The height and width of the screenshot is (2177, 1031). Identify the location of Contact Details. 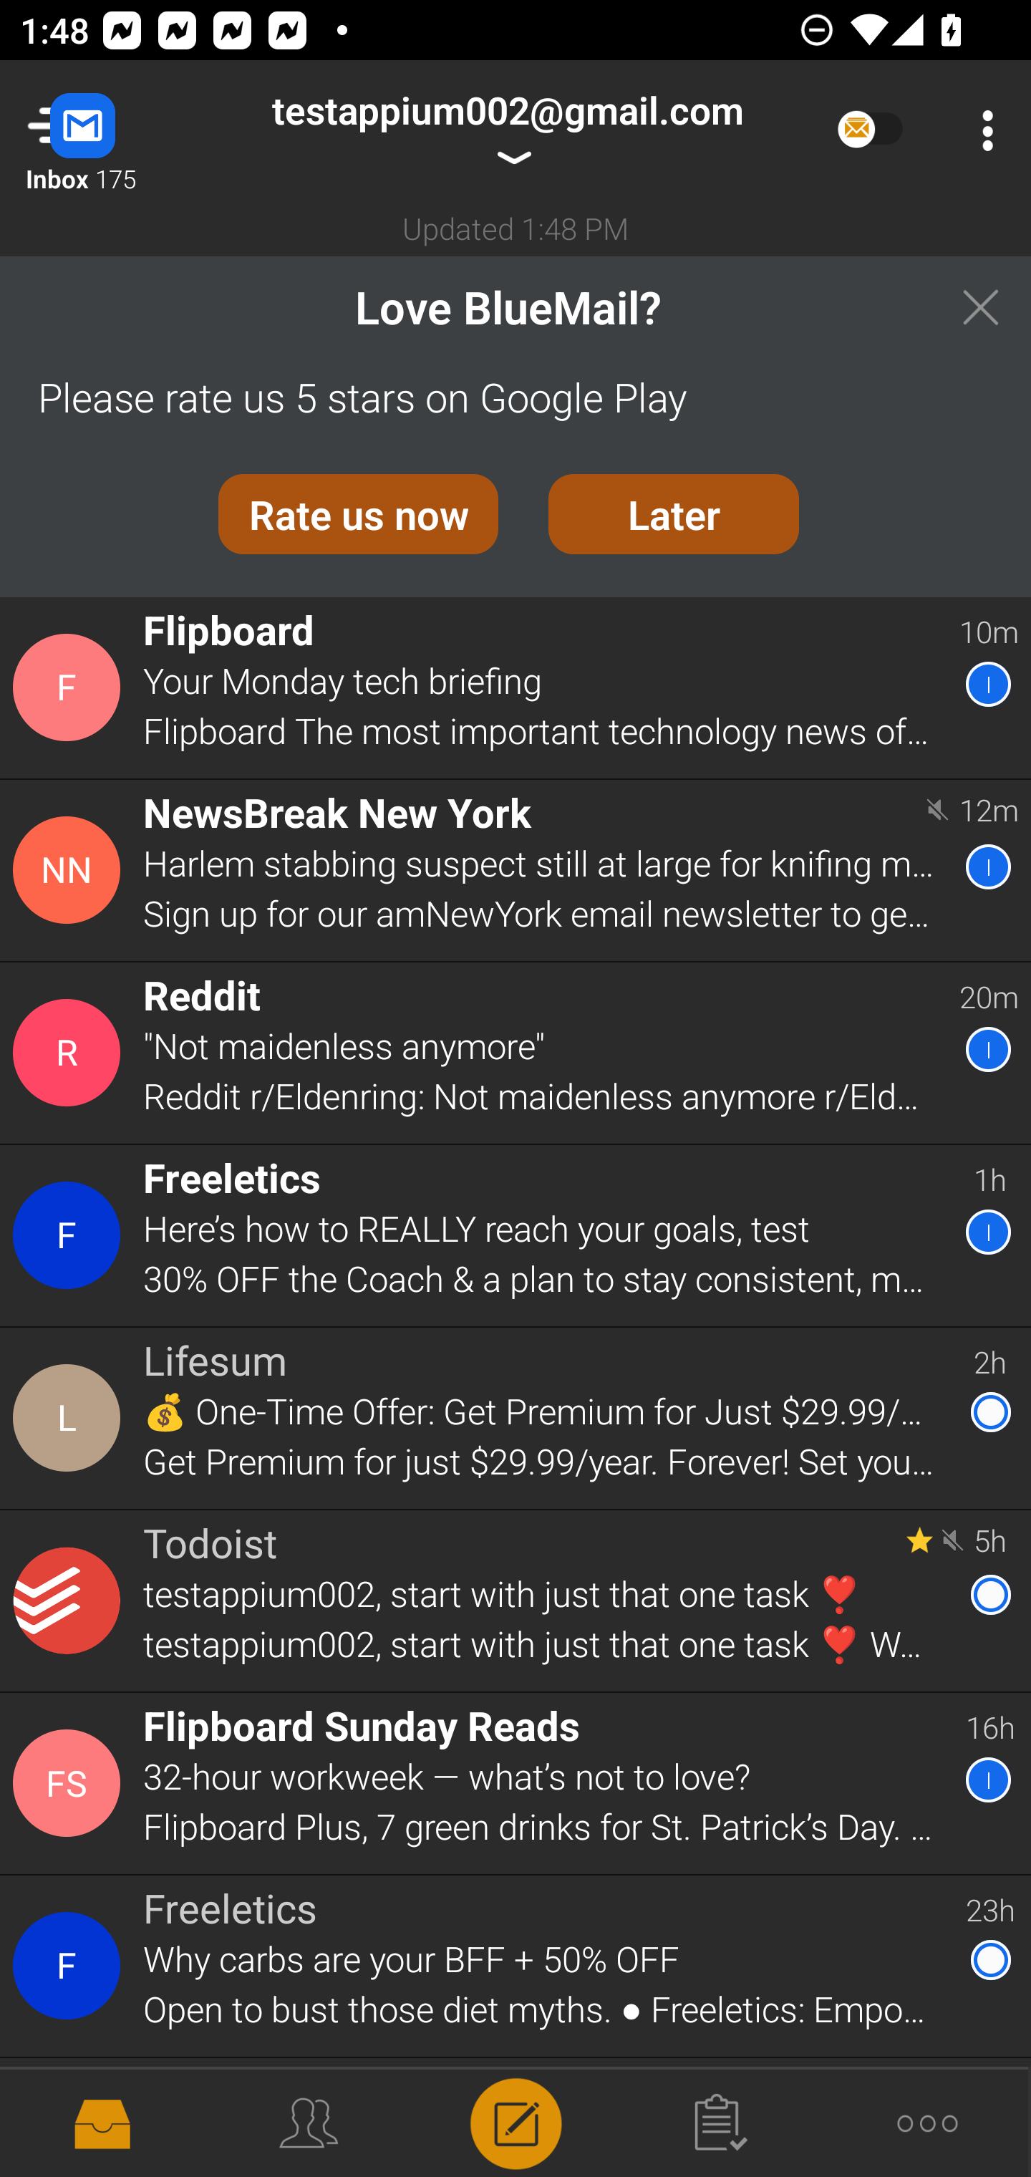
(70, 1418).